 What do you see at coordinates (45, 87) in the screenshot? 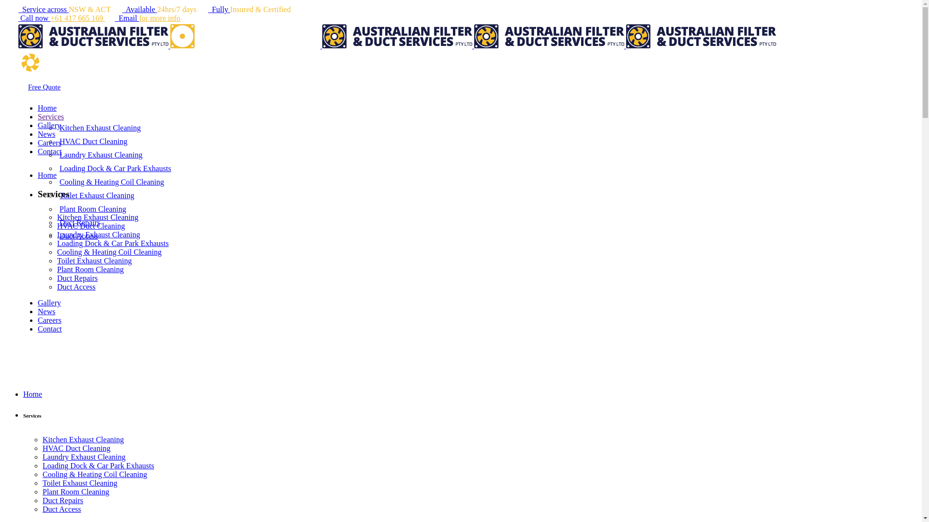
I see `Free Quote` at bounding box center [45, 87].